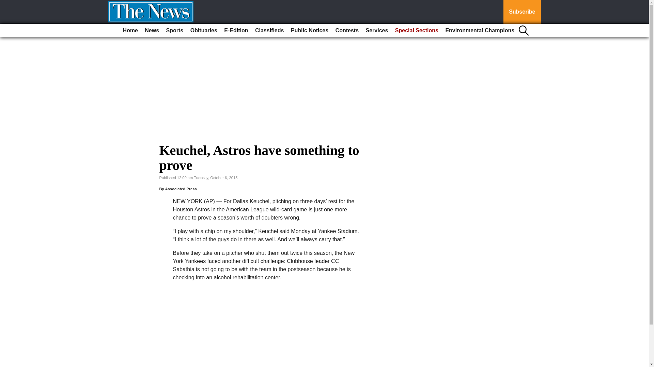  What do you see at coordinates (204, 31) in the screenshot?
I see `Obituaries` at bounding box center [204, 31].